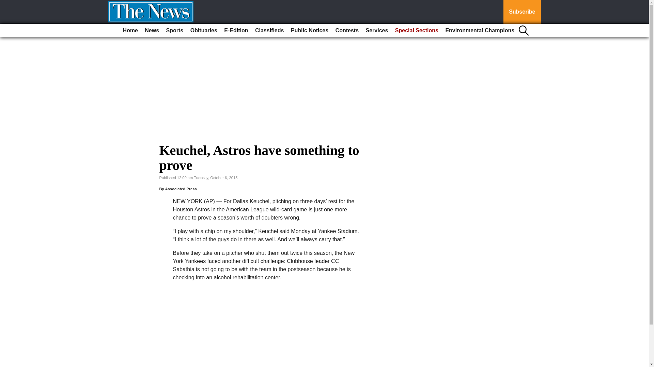  What do you see at coordinates (204, 31) in the screenshot?
I see `Obituaries` at bounding box center [204, 31].